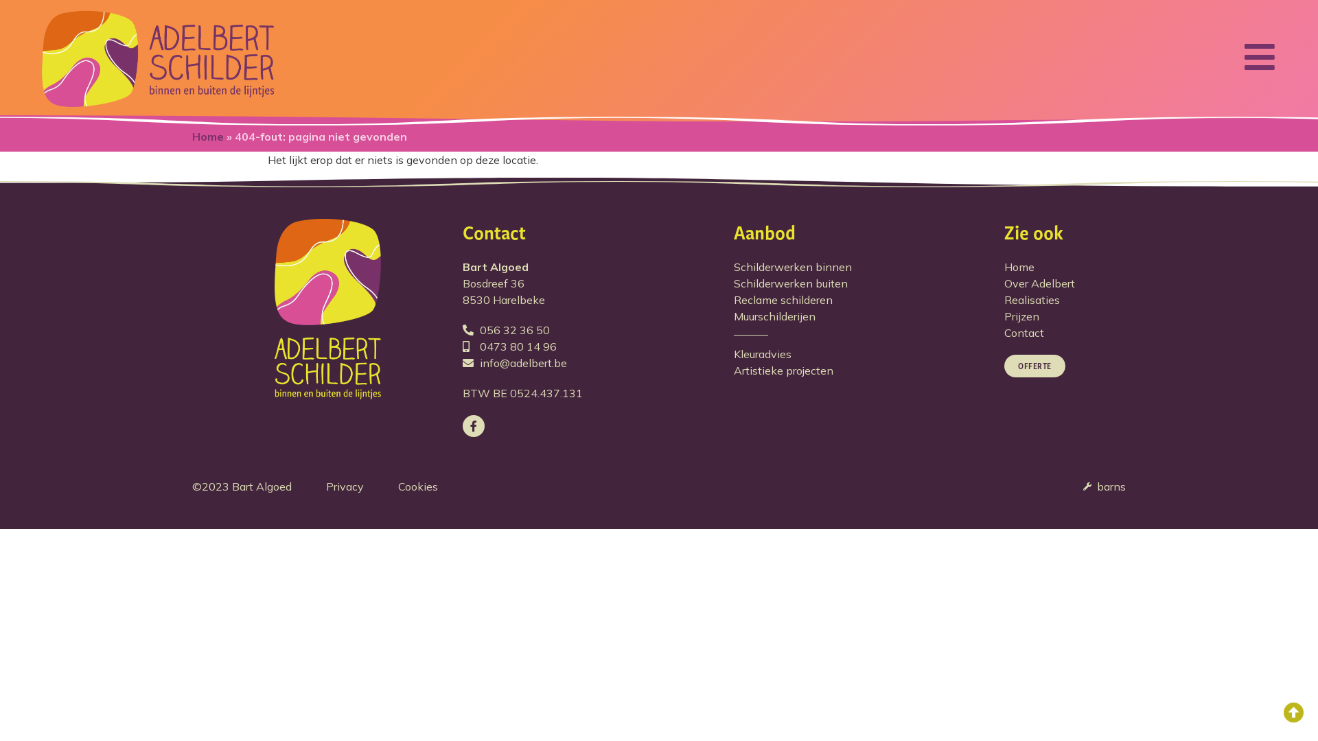 The width and height of the screenshot is (1318, 741). I want to click on Schilderwerken binnen, so click(869, 267).